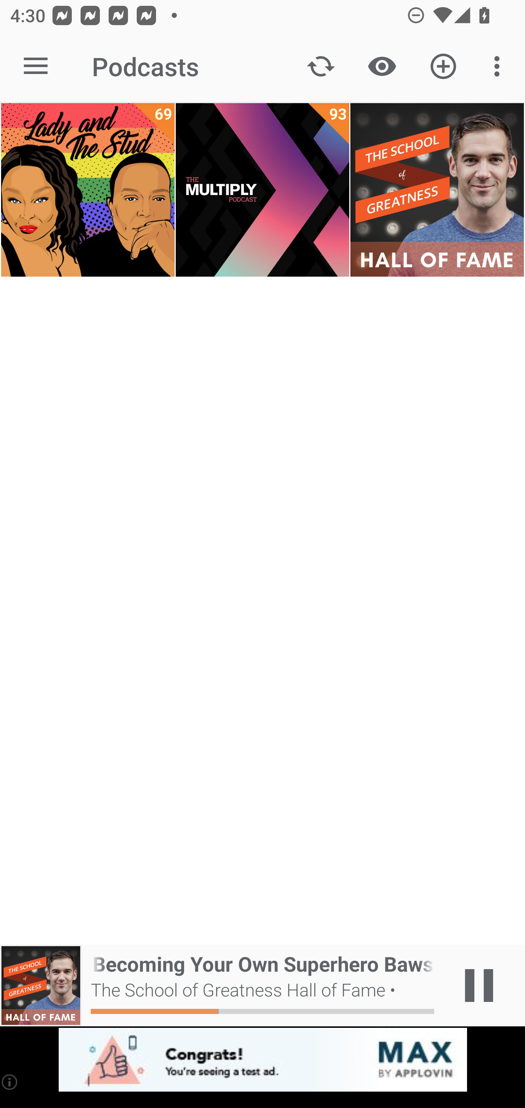 Image resolution: width=525 pixels, height=1108 pixels. What do you see at coordinates (262, 1060) in the screenshot?
I see `app-monetization` at bounding box center [262, 1060].